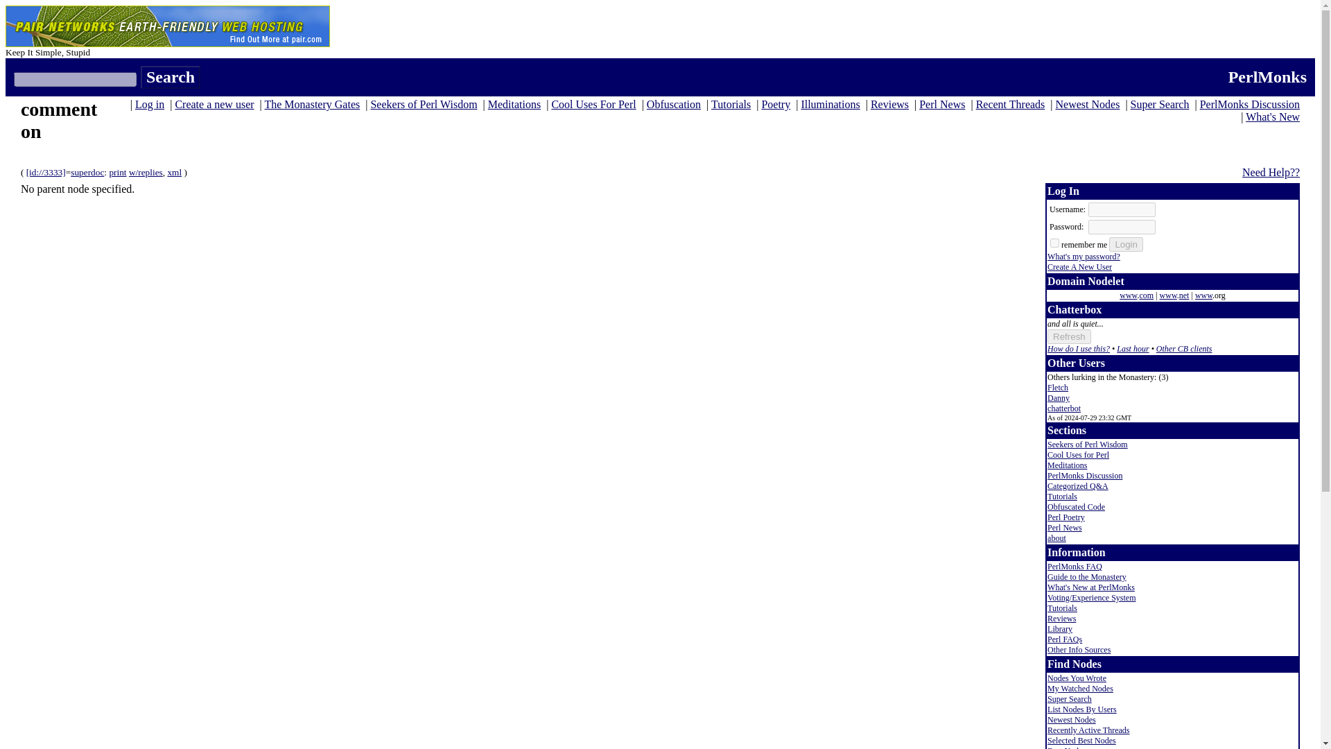  What do you see at coordinates (1160, 104) in the screenshot?
I see `Super Search` at bounding box center [1160, 104].